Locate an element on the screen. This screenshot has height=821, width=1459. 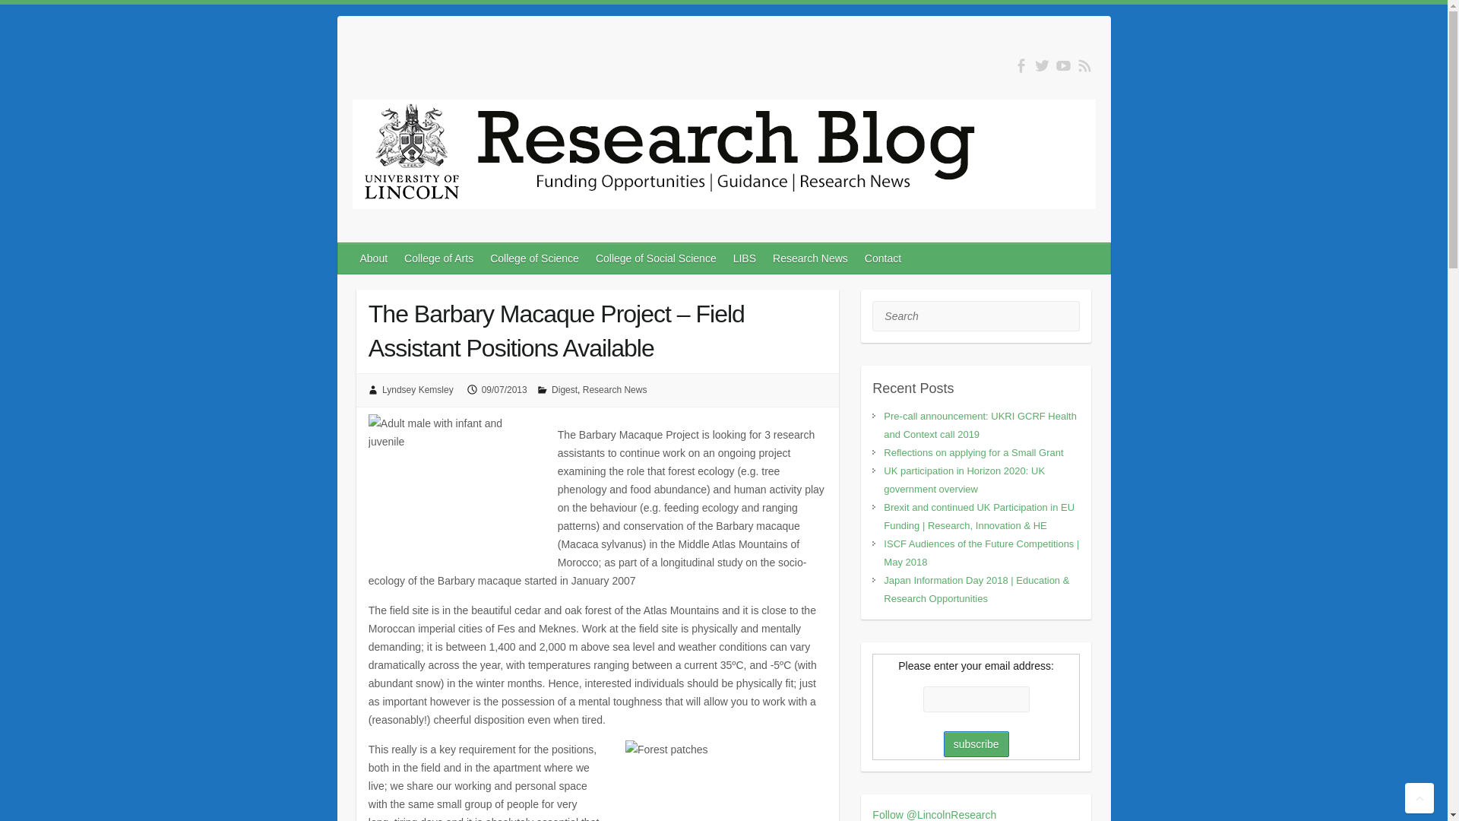
University of Lincoln Research Blog on Twitter is located at coordinates (1041, 65).